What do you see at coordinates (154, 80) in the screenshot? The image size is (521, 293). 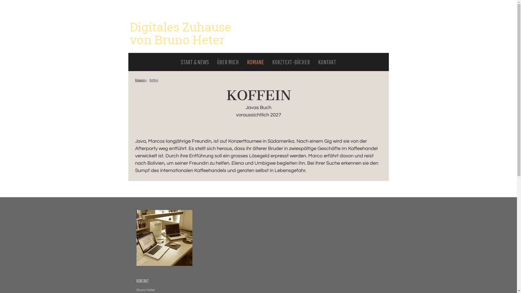 I see `Koffein` at bounding box center [154, 80].